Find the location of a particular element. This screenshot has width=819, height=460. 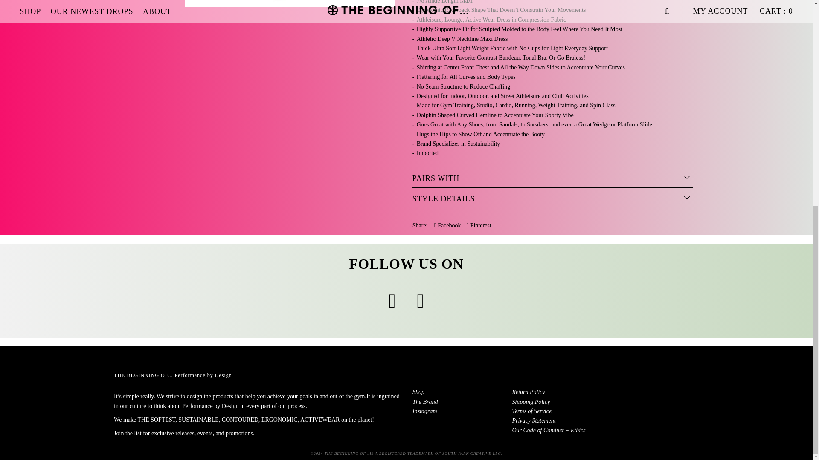

STYLE DETAILS is located at coordinates (553, 199).